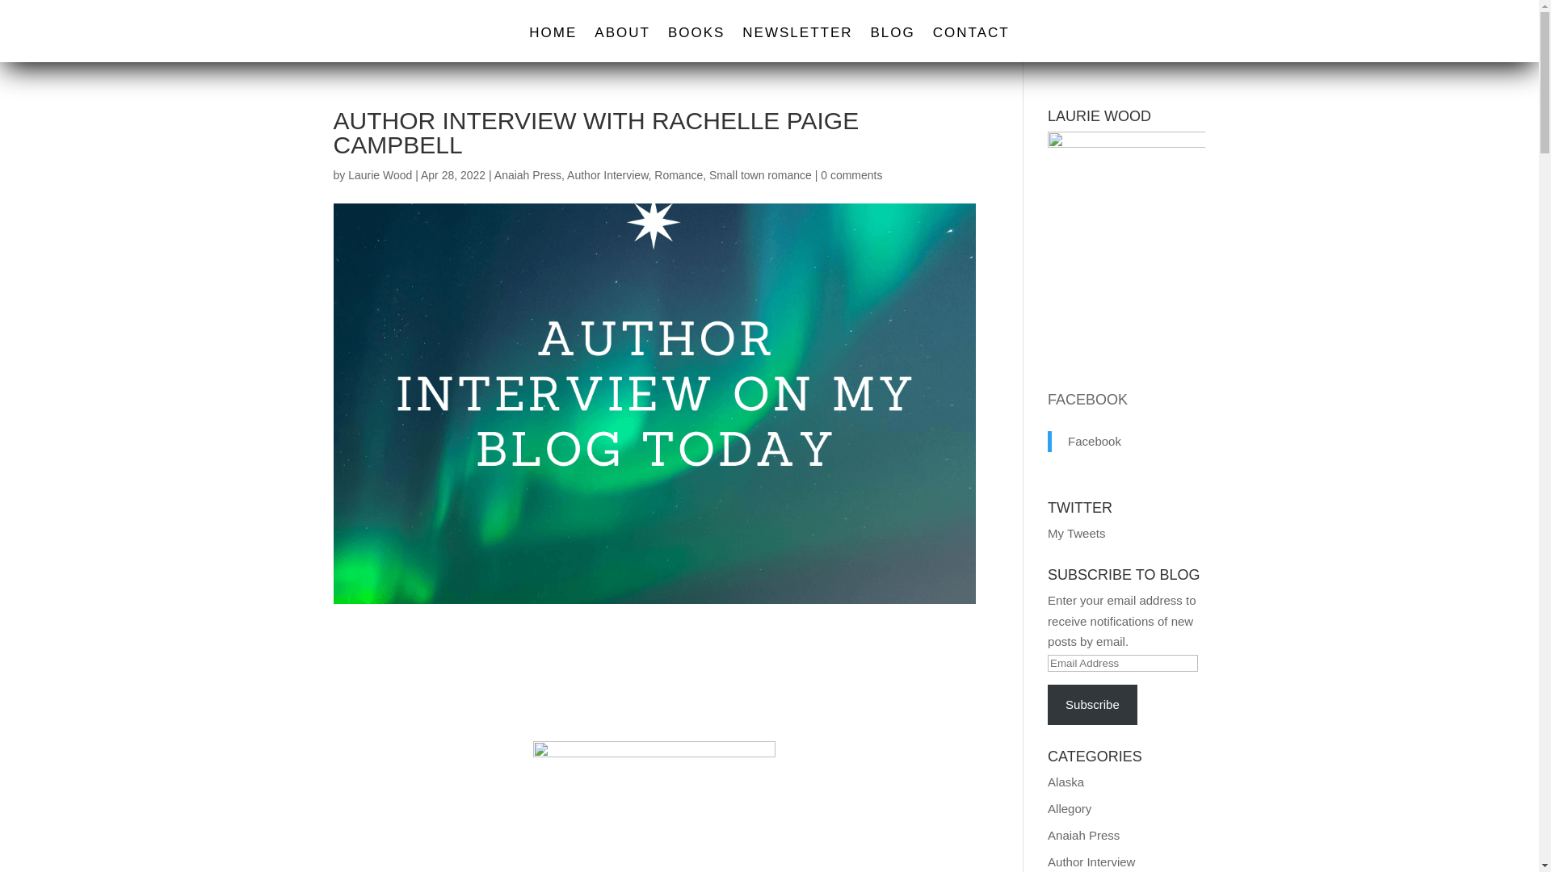  Describe the element at coordinates (380, 174) in the screenshot. I see `Laurie Wood` at that location.